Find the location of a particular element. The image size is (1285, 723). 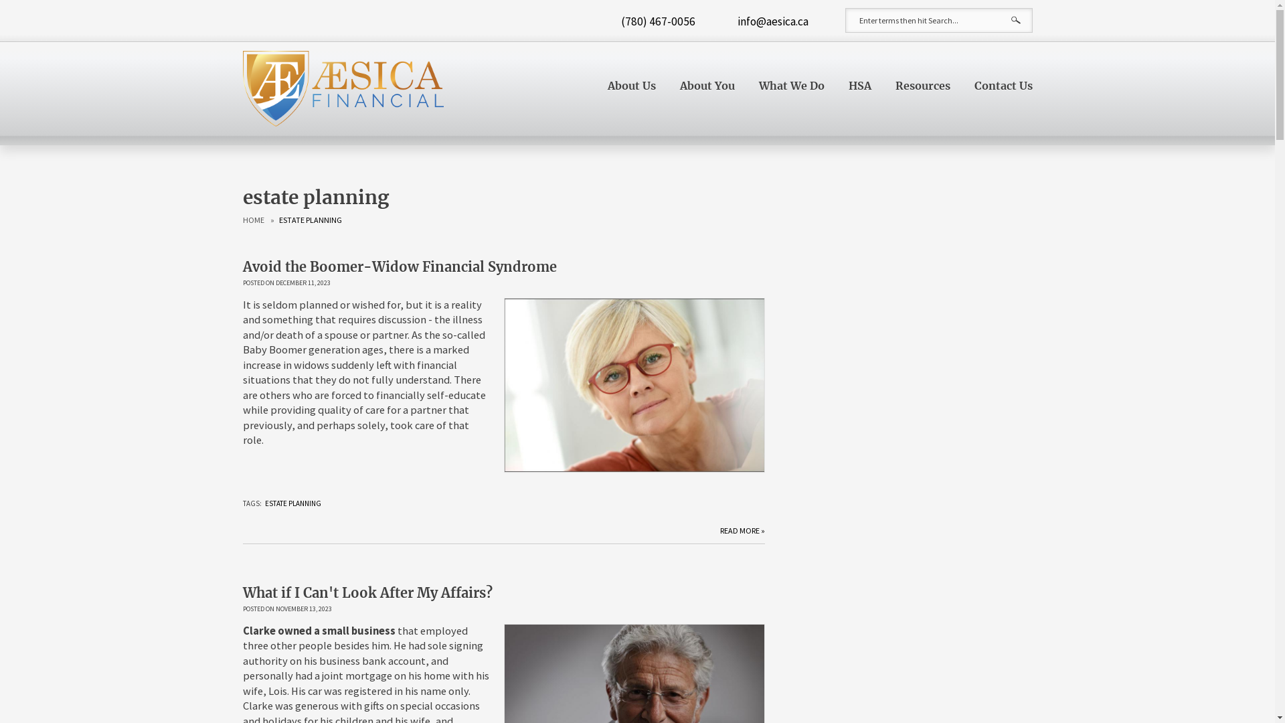

Skip to main content is located at coordinates (43, 0).